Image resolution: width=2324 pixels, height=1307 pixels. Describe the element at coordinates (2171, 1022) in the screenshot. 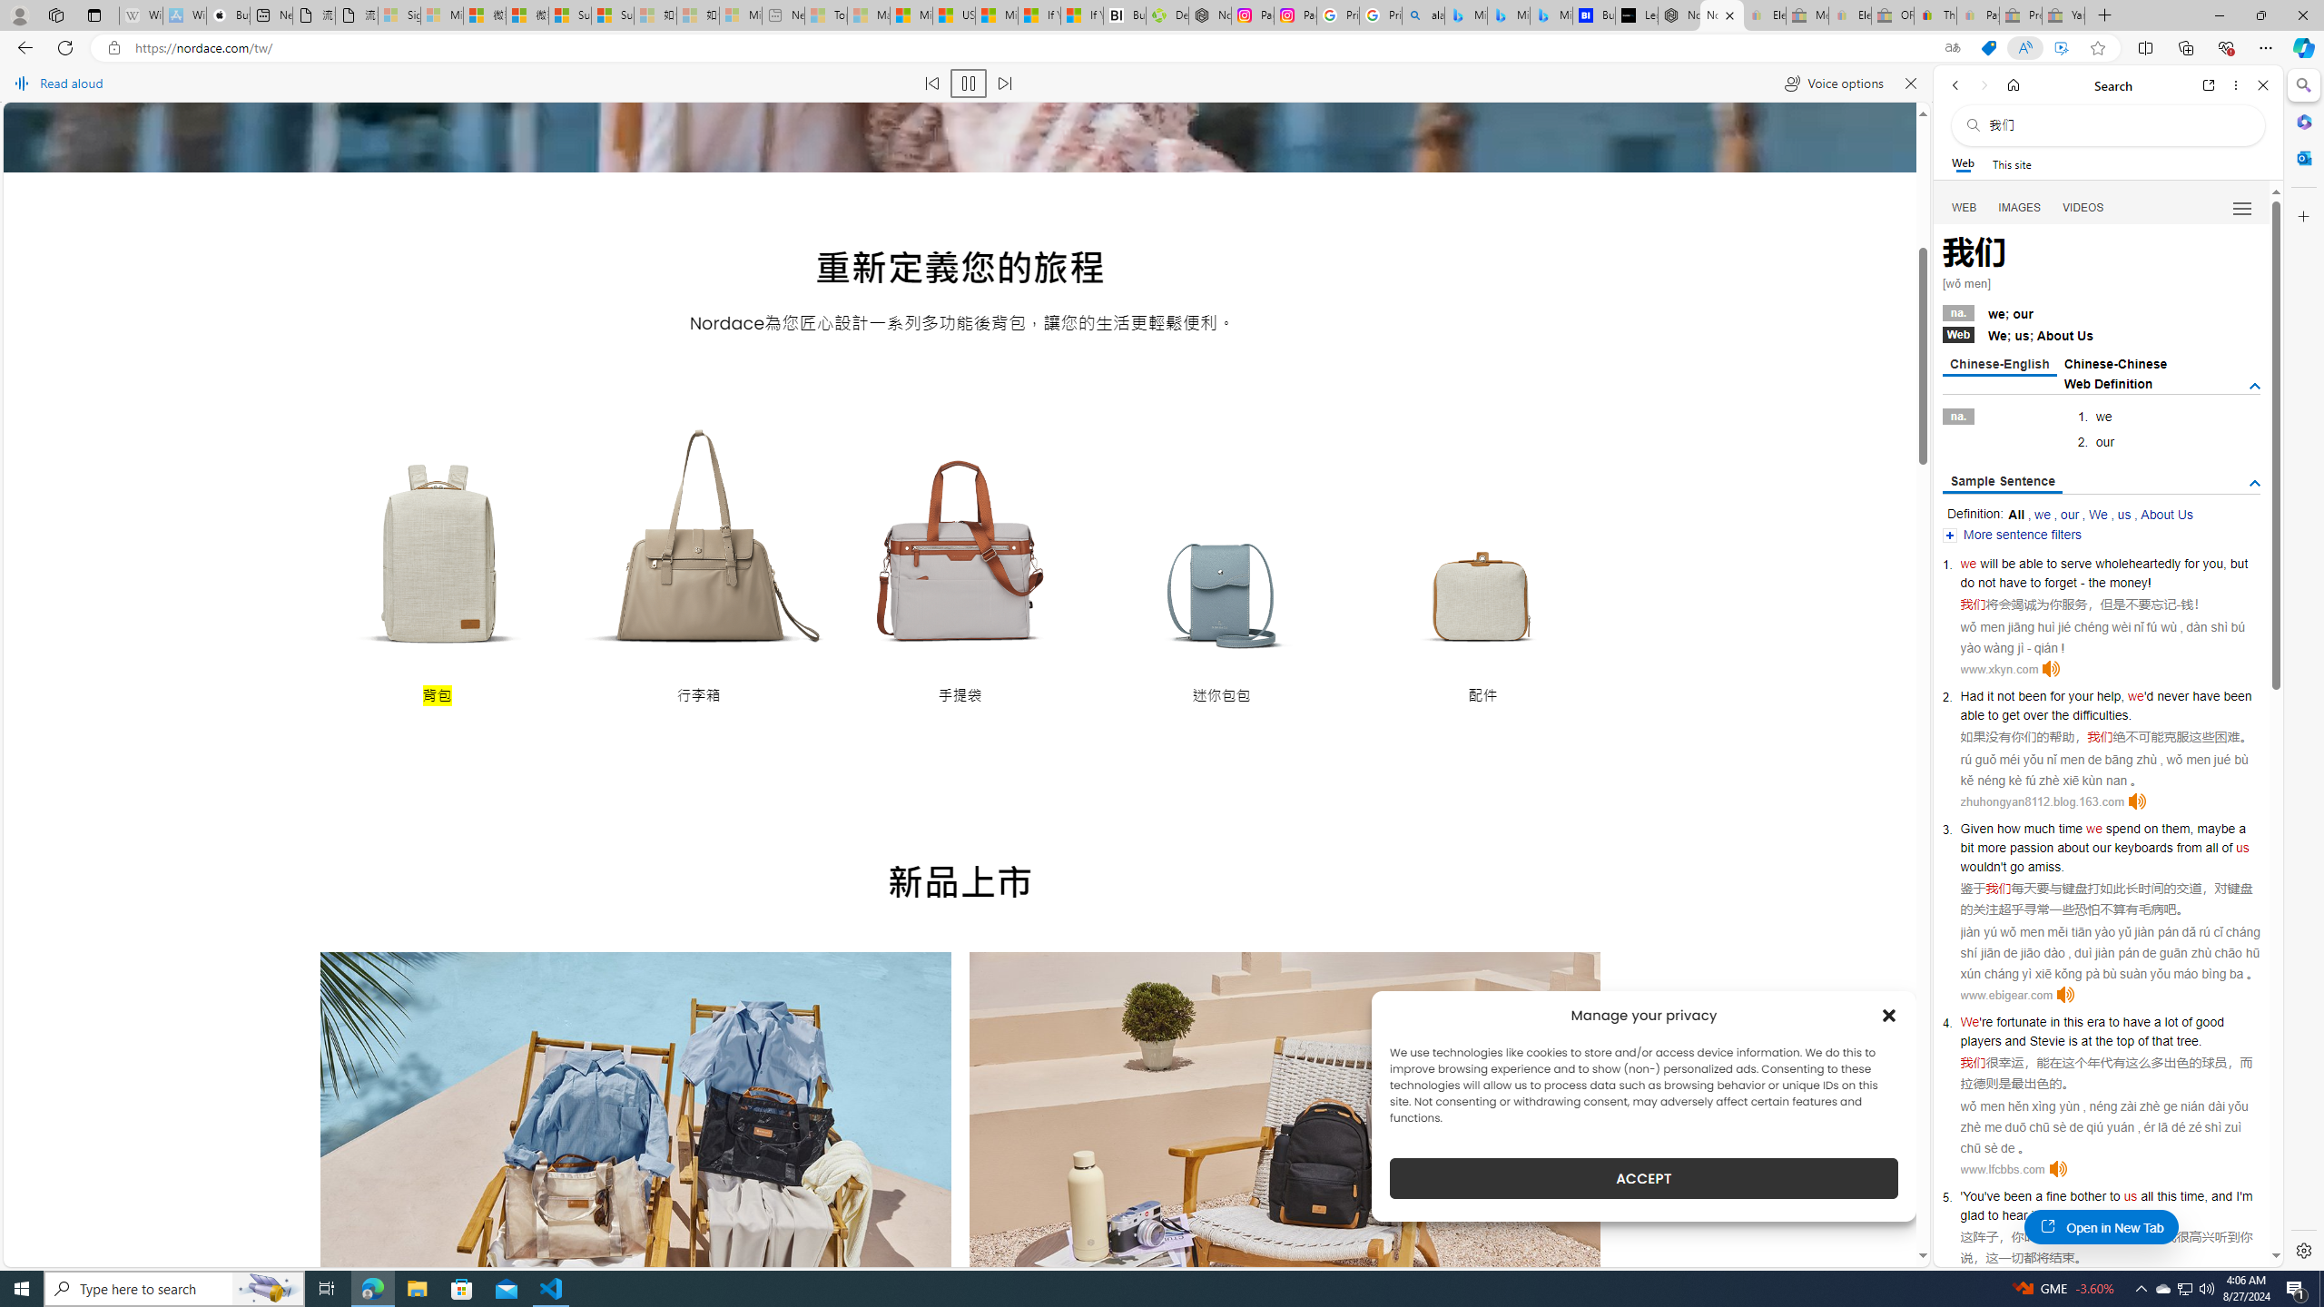

I see `lot` at that location.